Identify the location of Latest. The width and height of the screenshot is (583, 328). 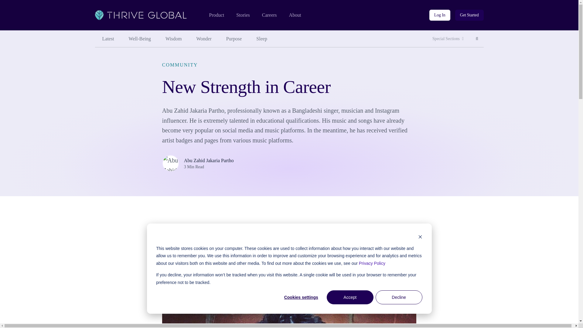
(440, 15).